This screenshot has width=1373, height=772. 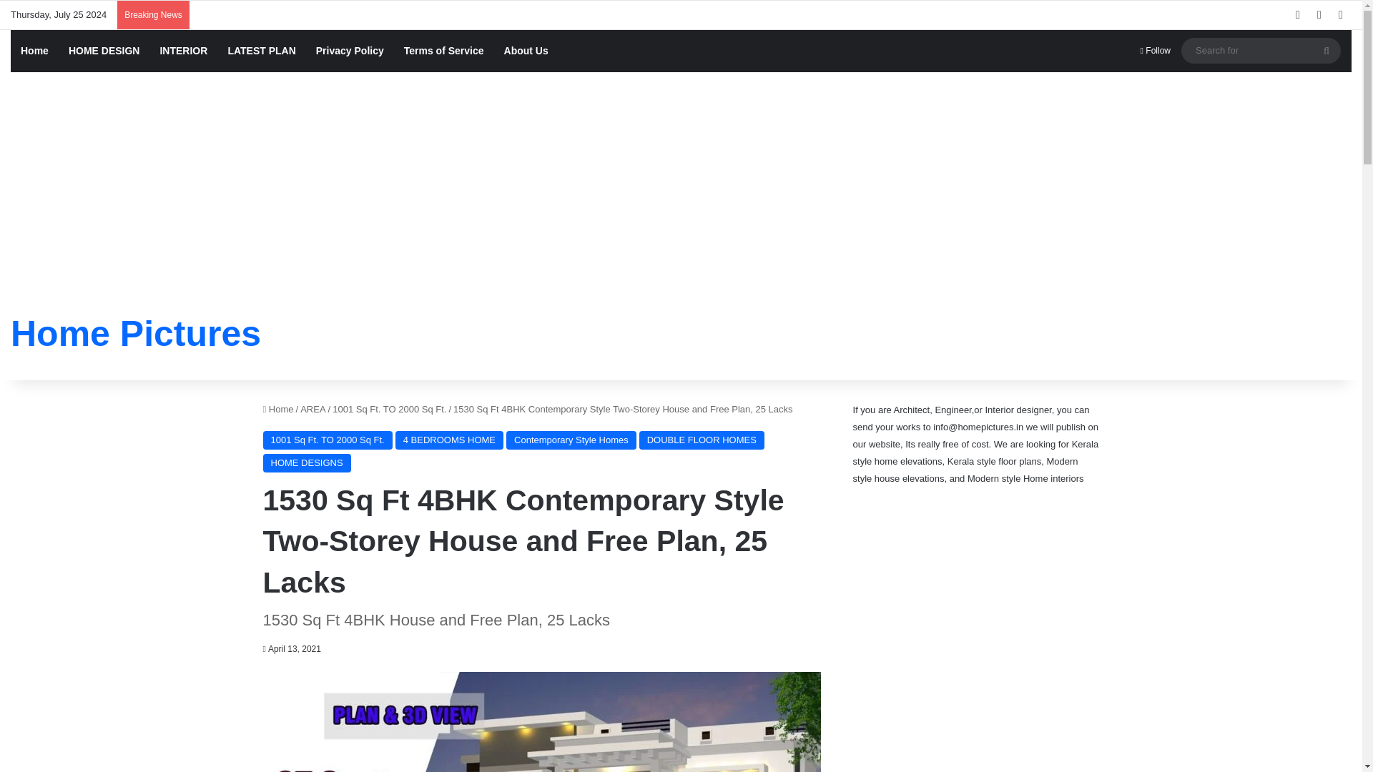 I want to click on Privacy Policy, so click(x=350, y=51).